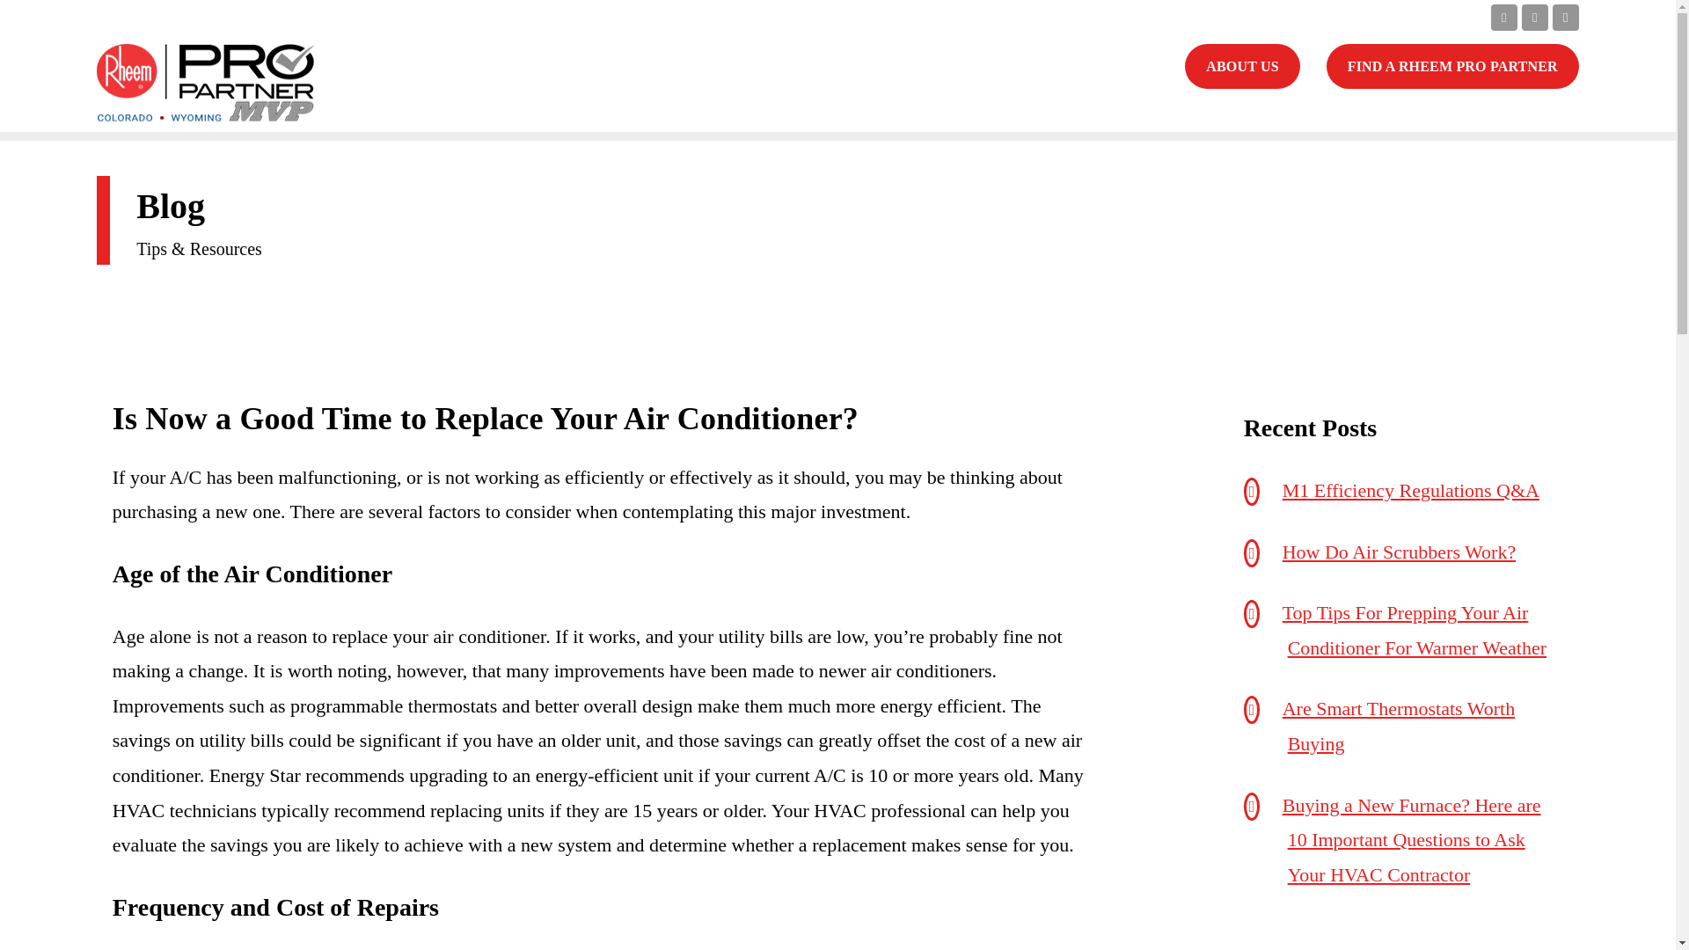 This screenshot has width=1689, height=950. I want to click on How Do Air Scrubbers Work?, so click(1399, 552).